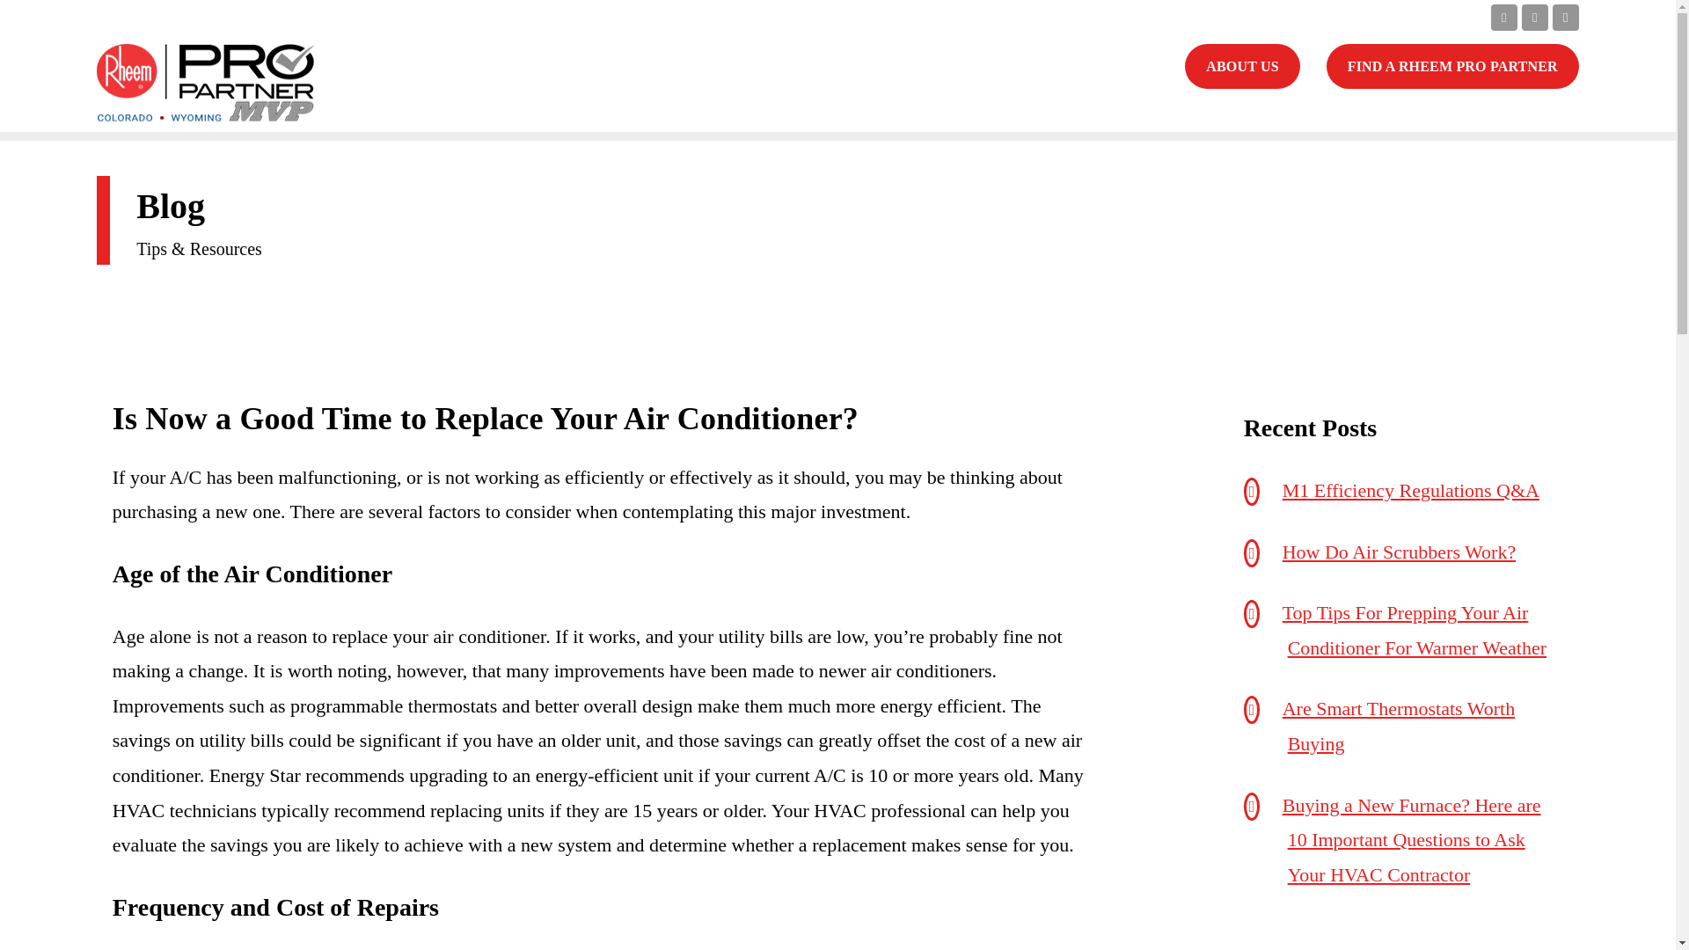 This screenshot has width=1689, height=950. I want to click on How Do Air Scrubbers Work?, so click(1399, 552).